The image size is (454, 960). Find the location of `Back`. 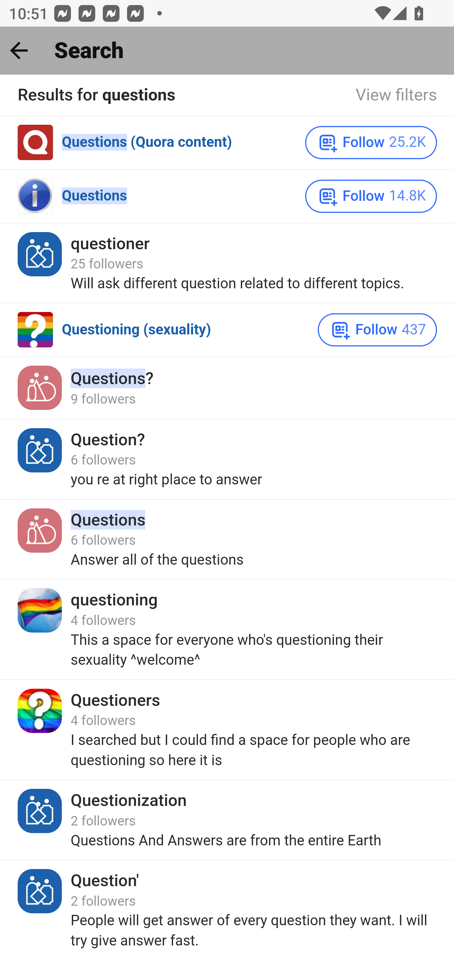

Back is located at coordinates (19, 50).